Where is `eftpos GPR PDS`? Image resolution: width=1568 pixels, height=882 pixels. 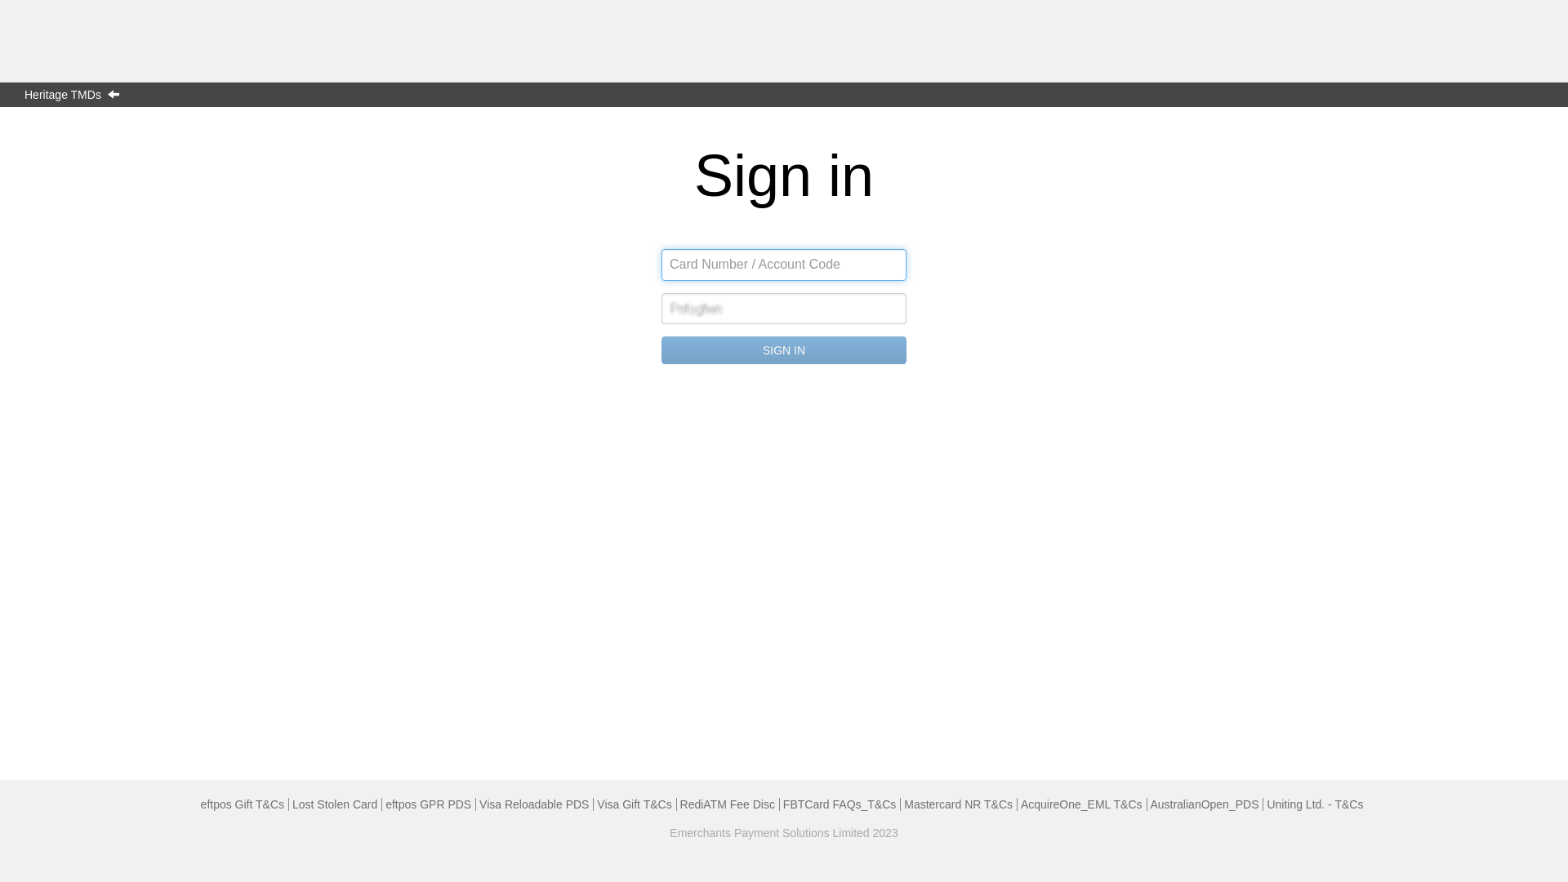 eftpos GPR PDS is located at coordinates (428, 804).